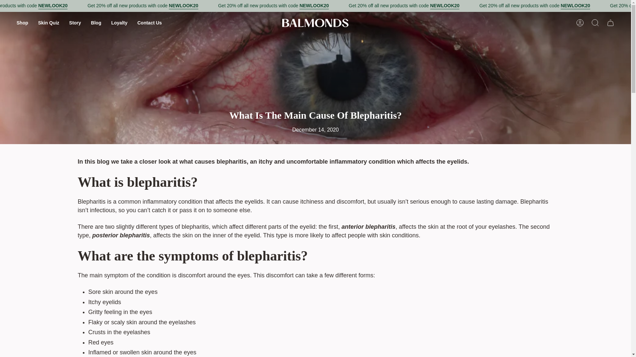 The image size is (636, 357). Describe the element at coordinates (22, 23) in the screenshot. I see `Shop` at that location.